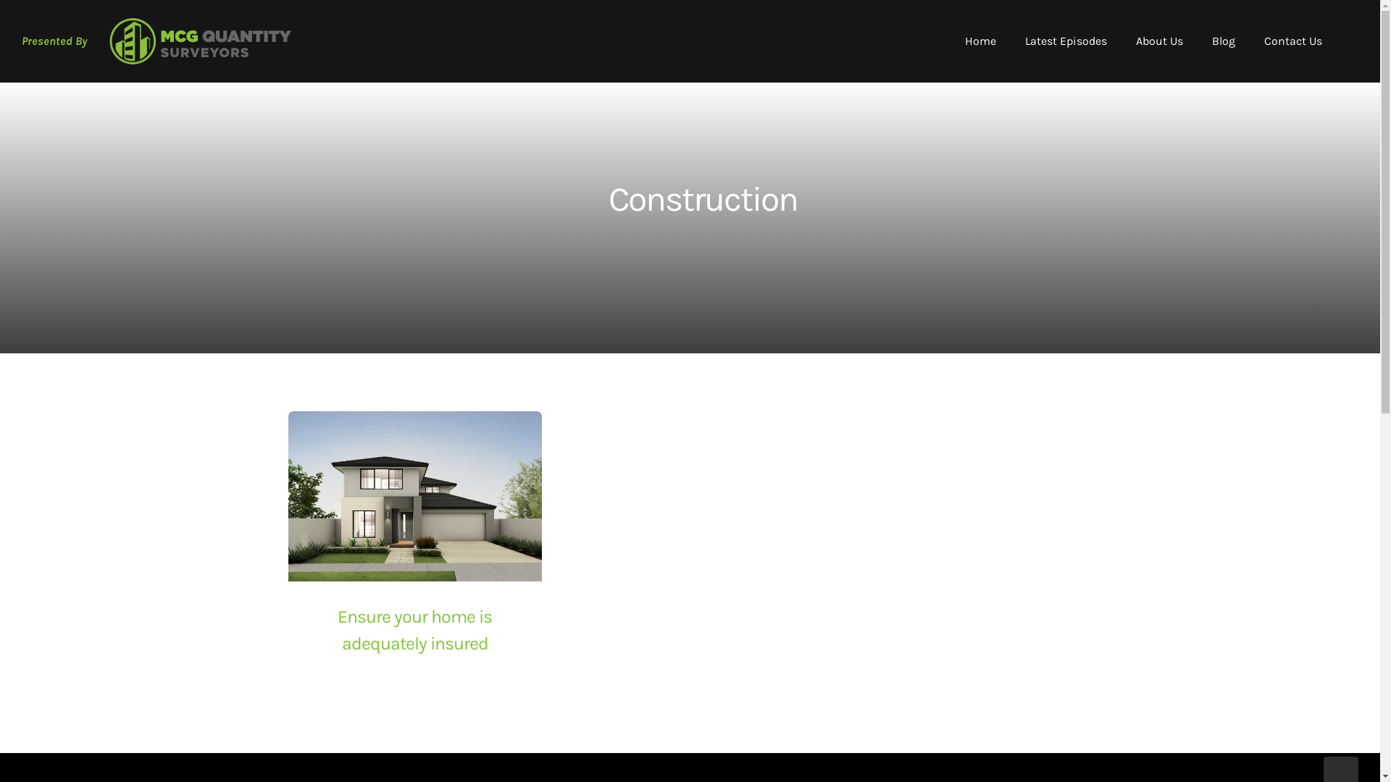 Image resolution: width=1391 pixels, height=782 pixels. What do you see at coordinates (1159, 41) in the screenshot?
I see `About Us` at bounding box center [1159, 41].